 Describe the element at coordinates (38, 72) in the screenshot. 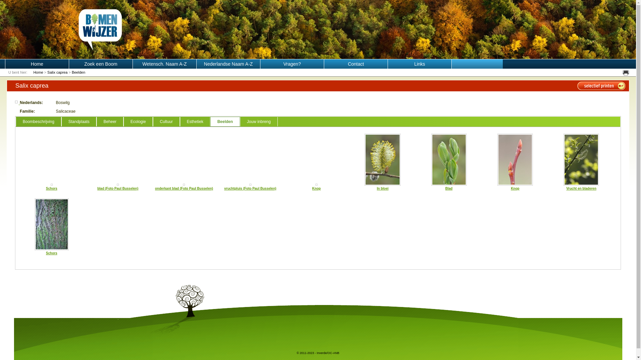

I see `Home` at that location.